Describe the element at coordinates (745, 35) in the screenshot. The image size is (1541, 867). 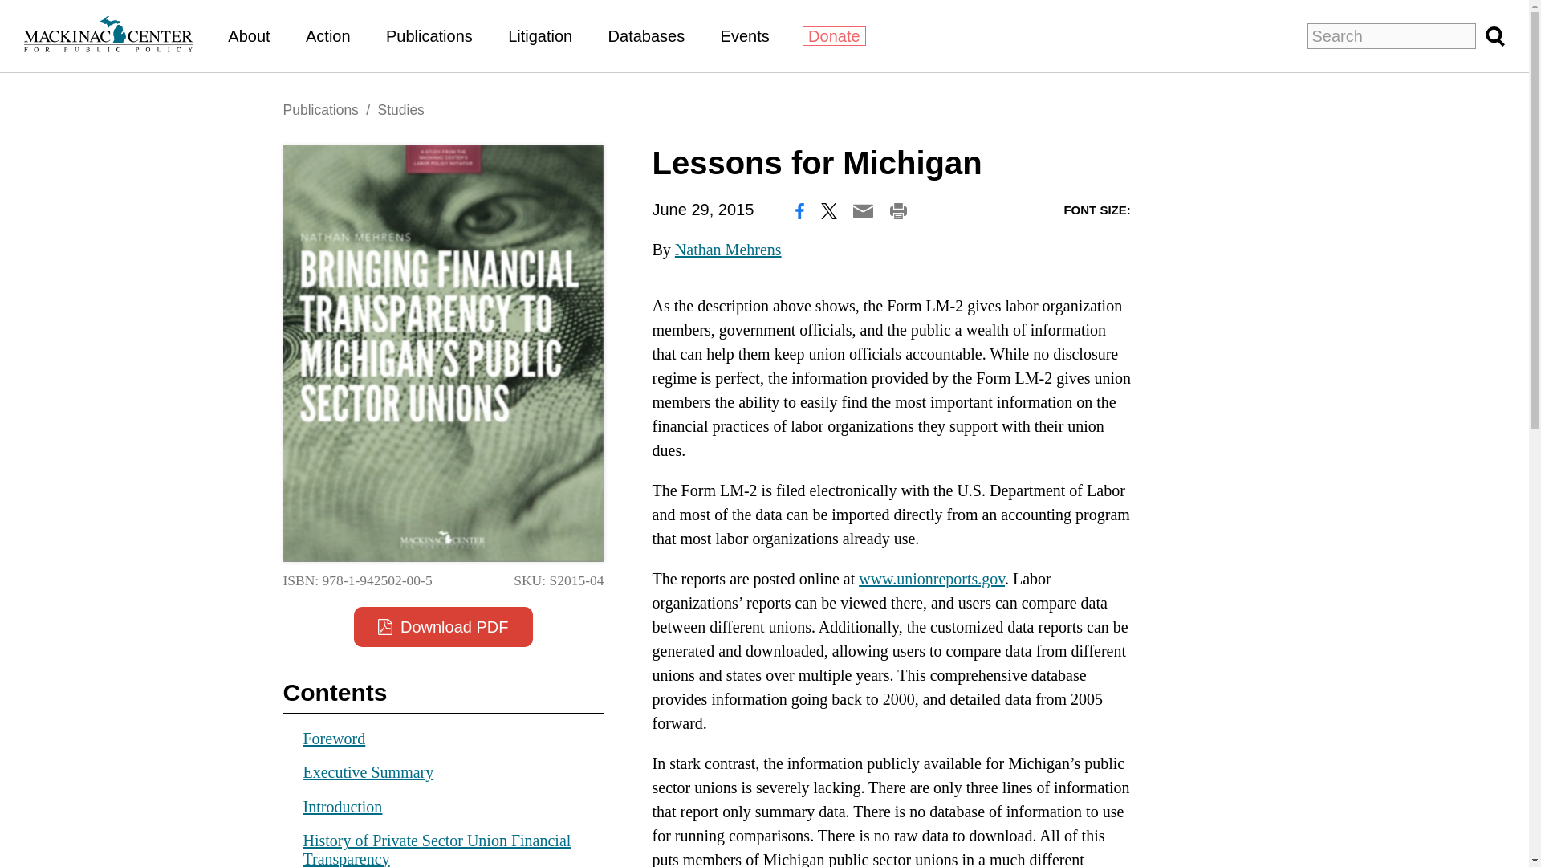
I see `Events` at that location.